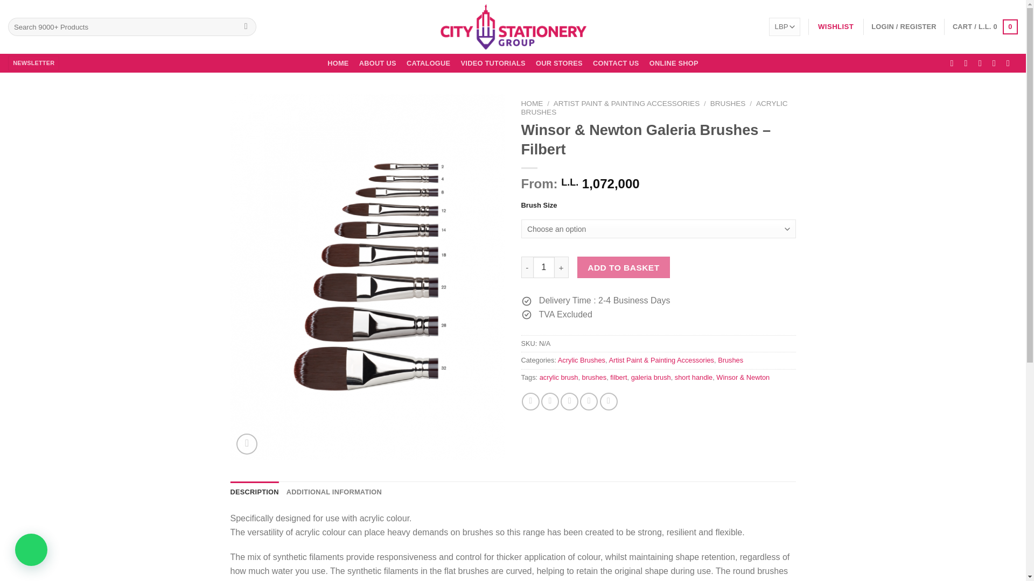  I want to click on Zoom, so click(247, 443).